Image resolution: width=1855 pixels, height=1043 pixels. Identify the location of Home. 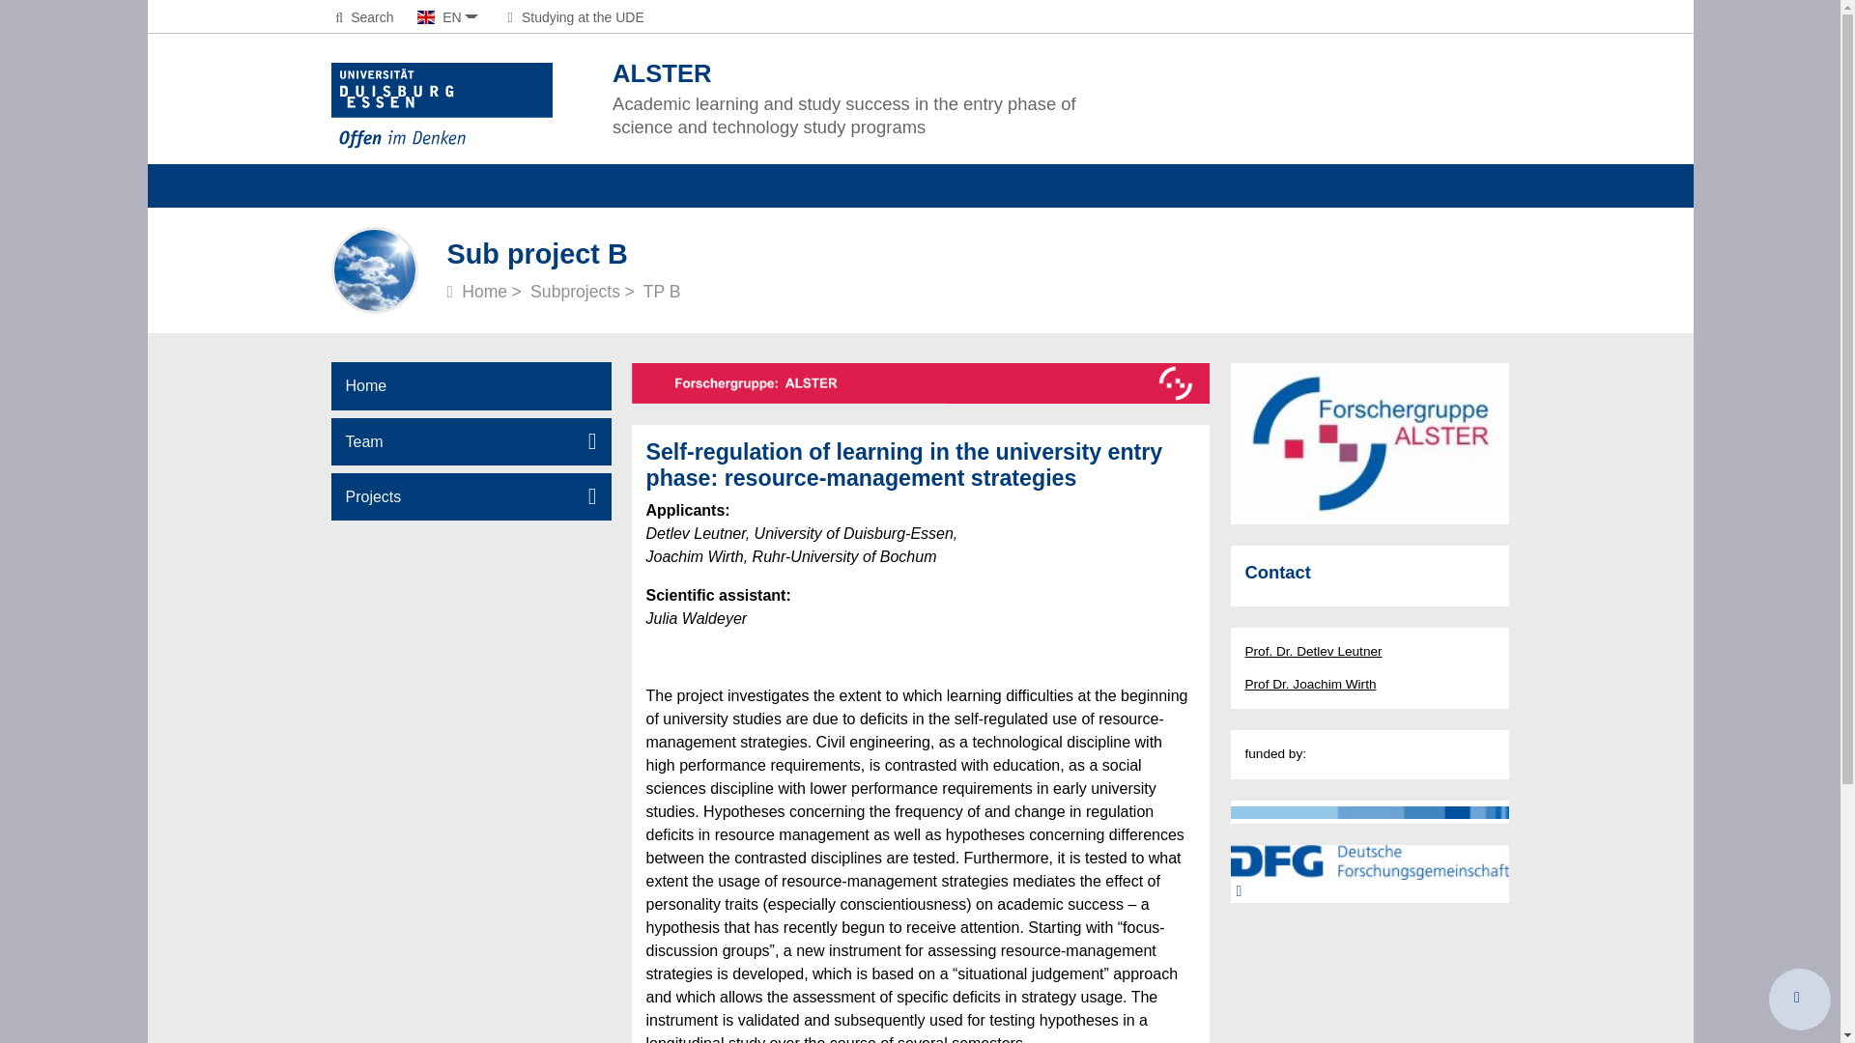
(476, 292).